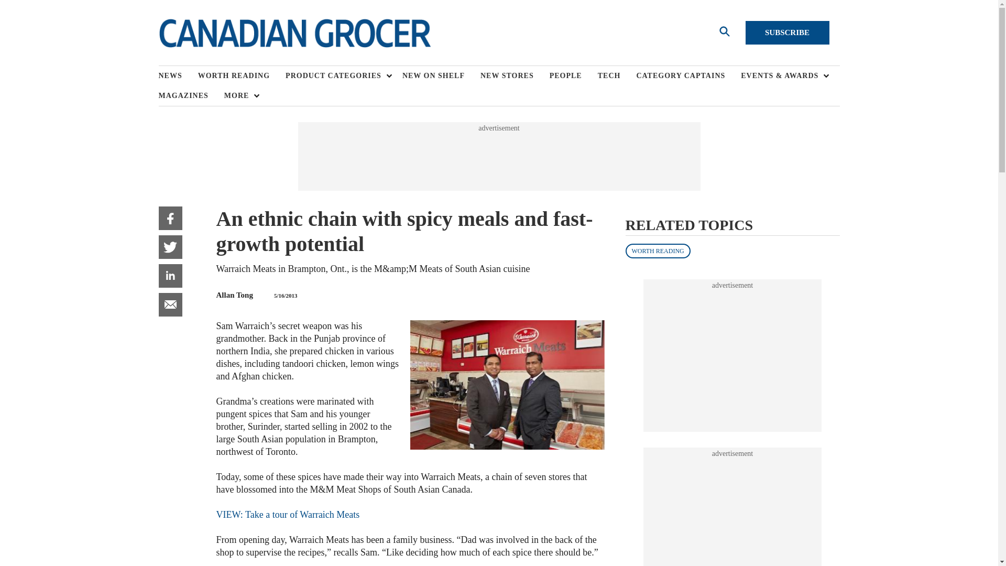  Describe the element at coordinates (239, 95) in the screenshot. I see `MORE` at that location.